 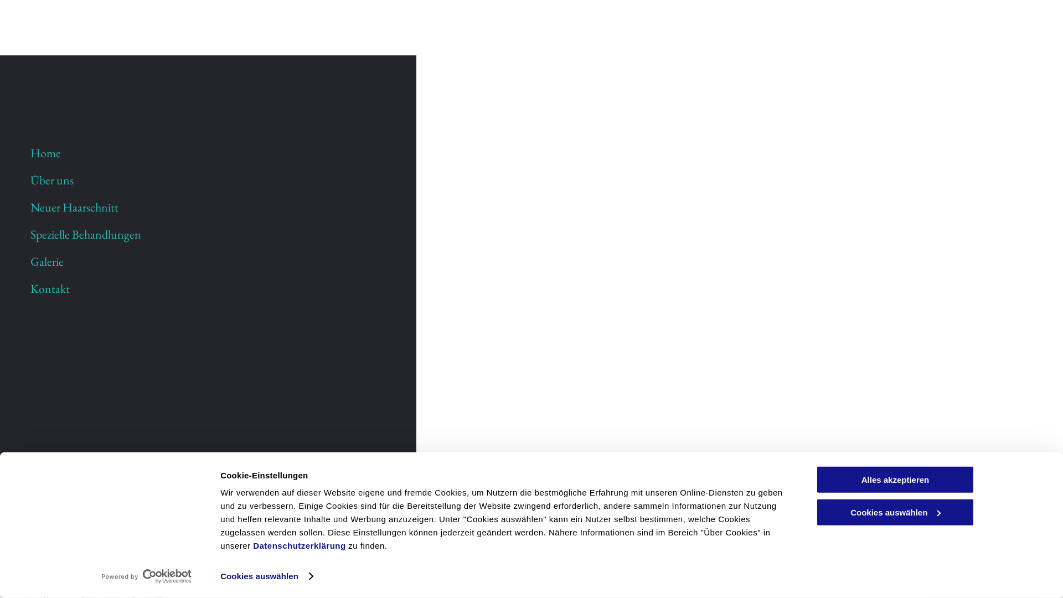 I want to click on Spezielle Behandlungen, so click(x=216, y=235).